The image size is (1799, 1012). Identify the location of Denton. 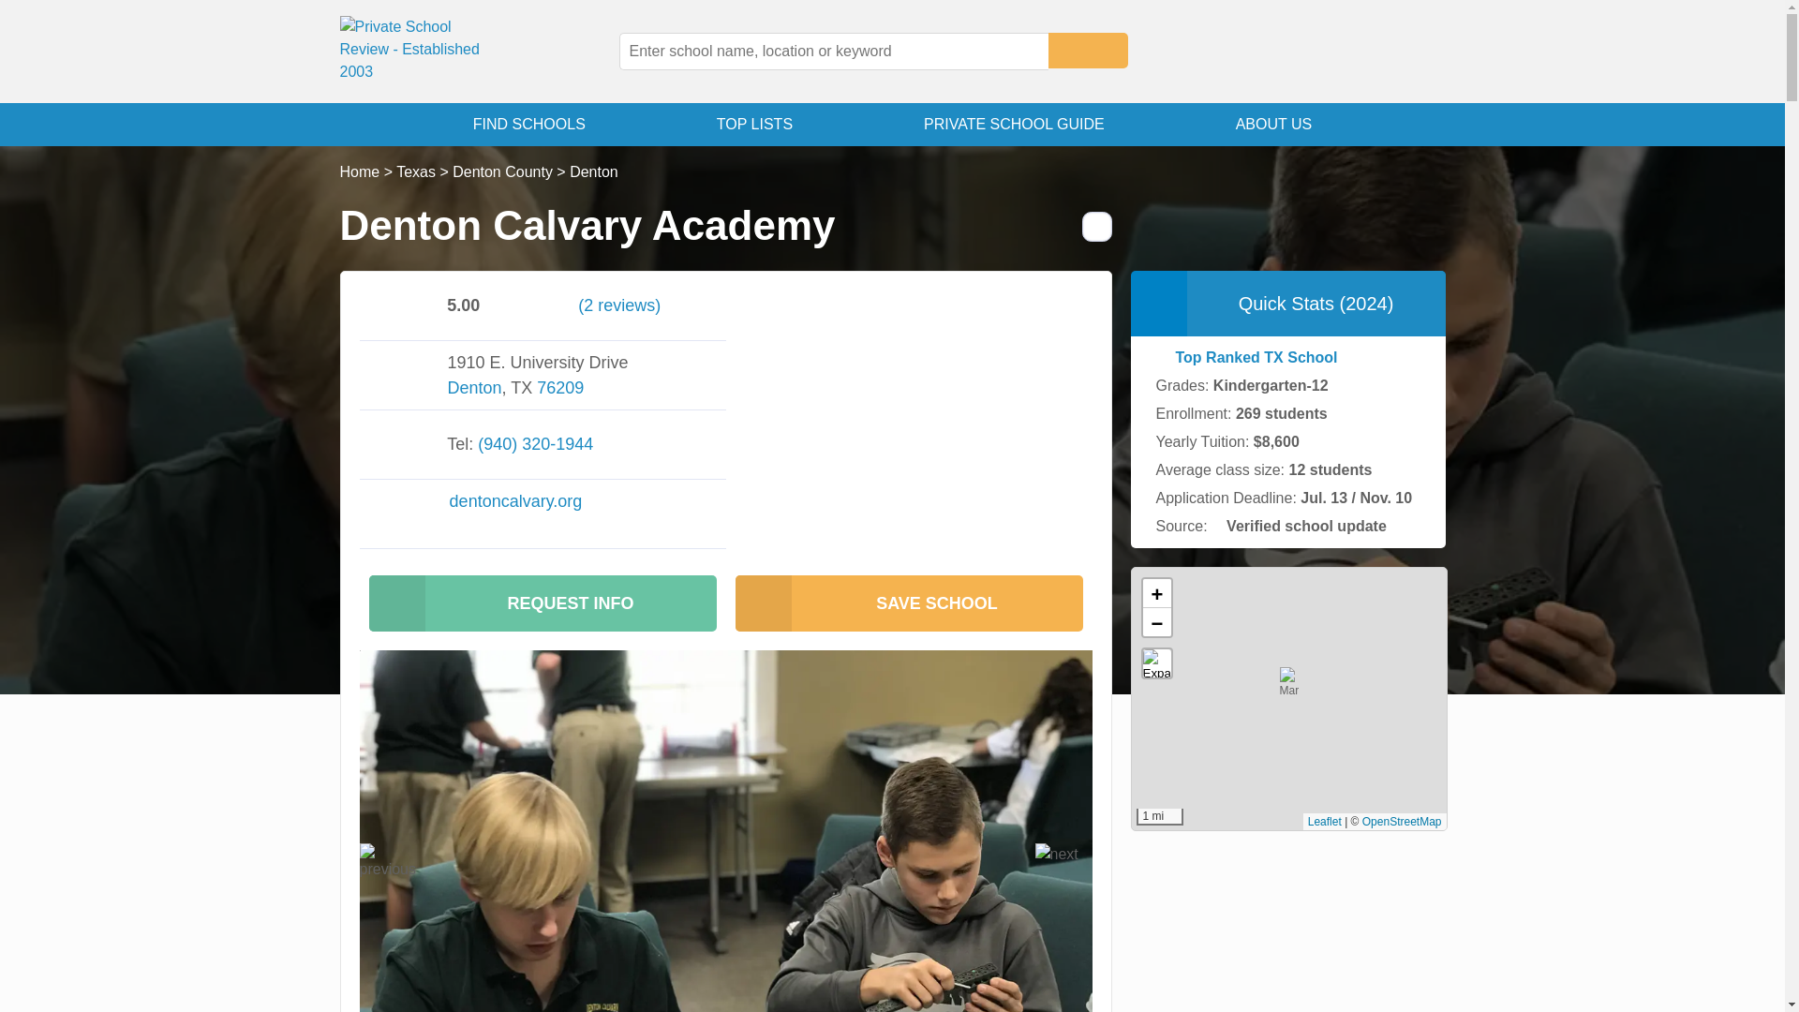
(594, 171).